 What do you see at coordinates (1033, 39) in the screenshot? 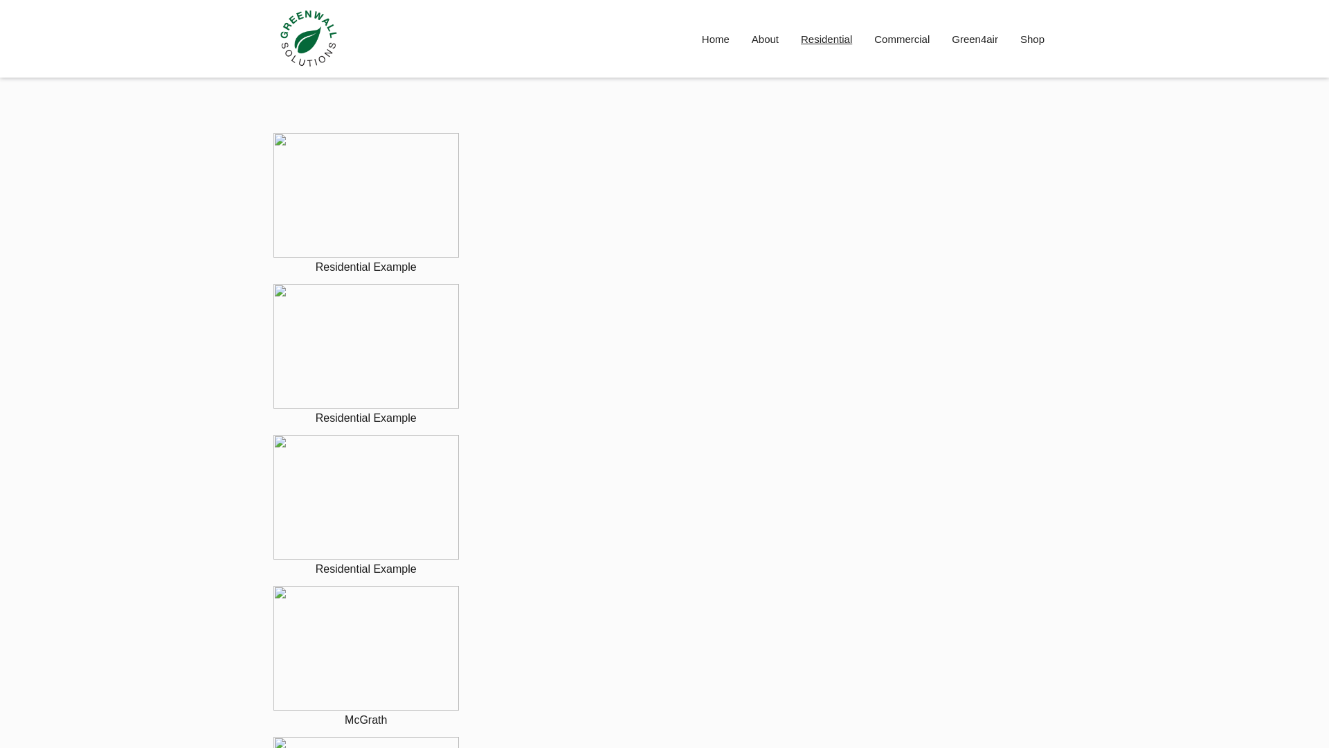
I see `Shop` at bounding box center [1033, 39].